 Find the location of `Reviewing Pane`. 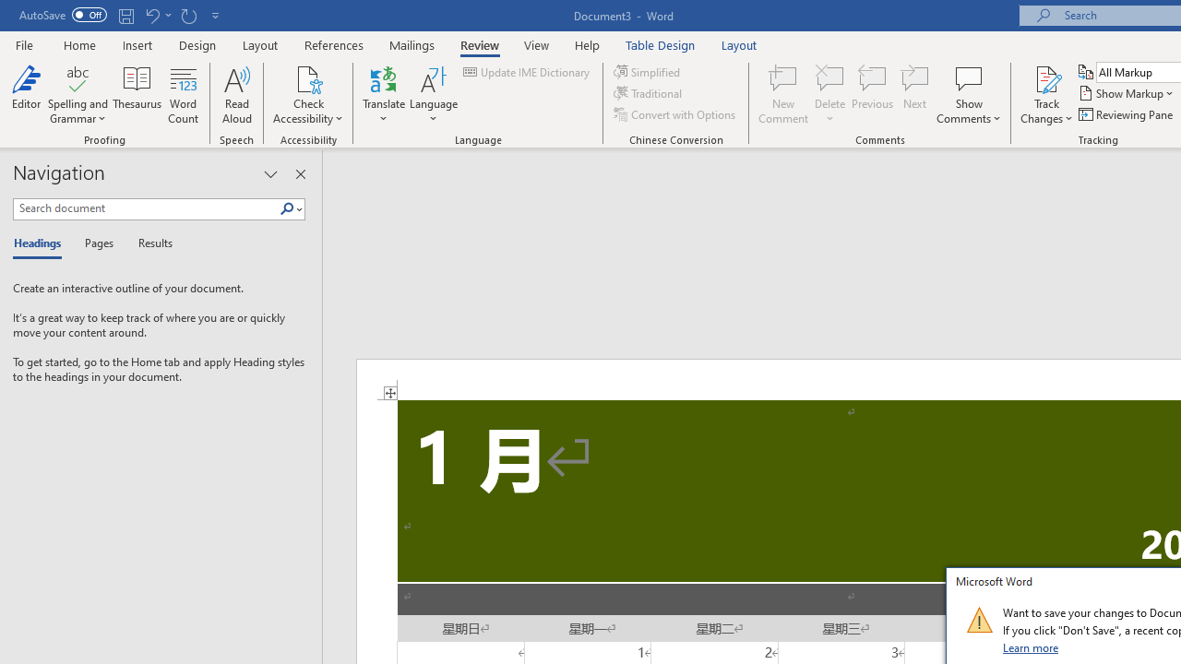

Reviewing Pane is located at coordinates (1127, 114).